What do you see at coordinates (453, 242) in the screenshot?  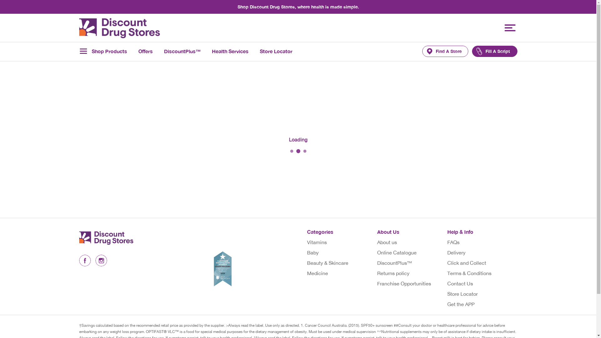 I see `FAQs` at bounding box center [453, 242].